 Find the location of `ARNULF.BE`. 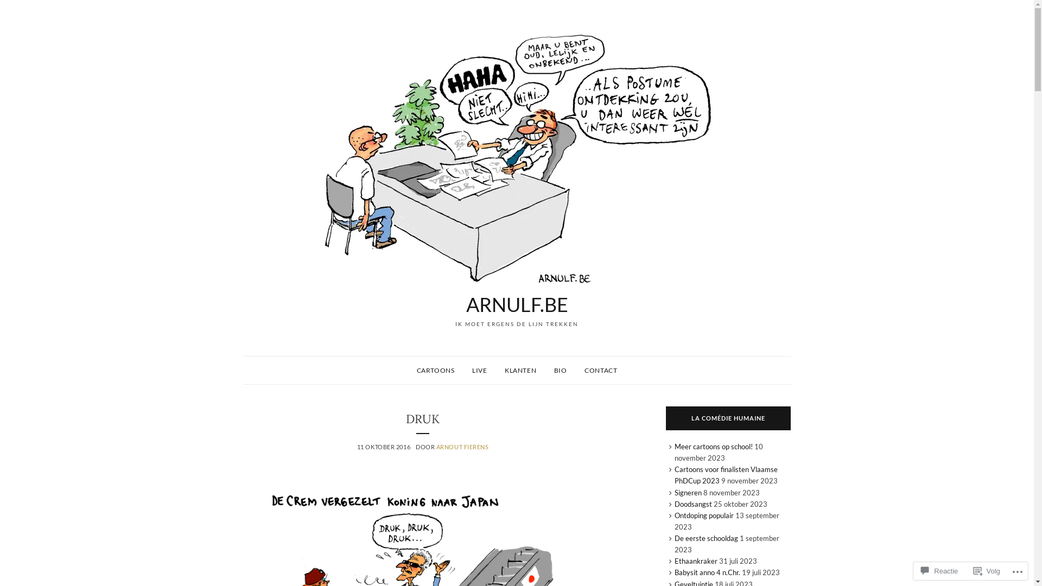

ARNULF.BE is located at coordinates (517, 304).